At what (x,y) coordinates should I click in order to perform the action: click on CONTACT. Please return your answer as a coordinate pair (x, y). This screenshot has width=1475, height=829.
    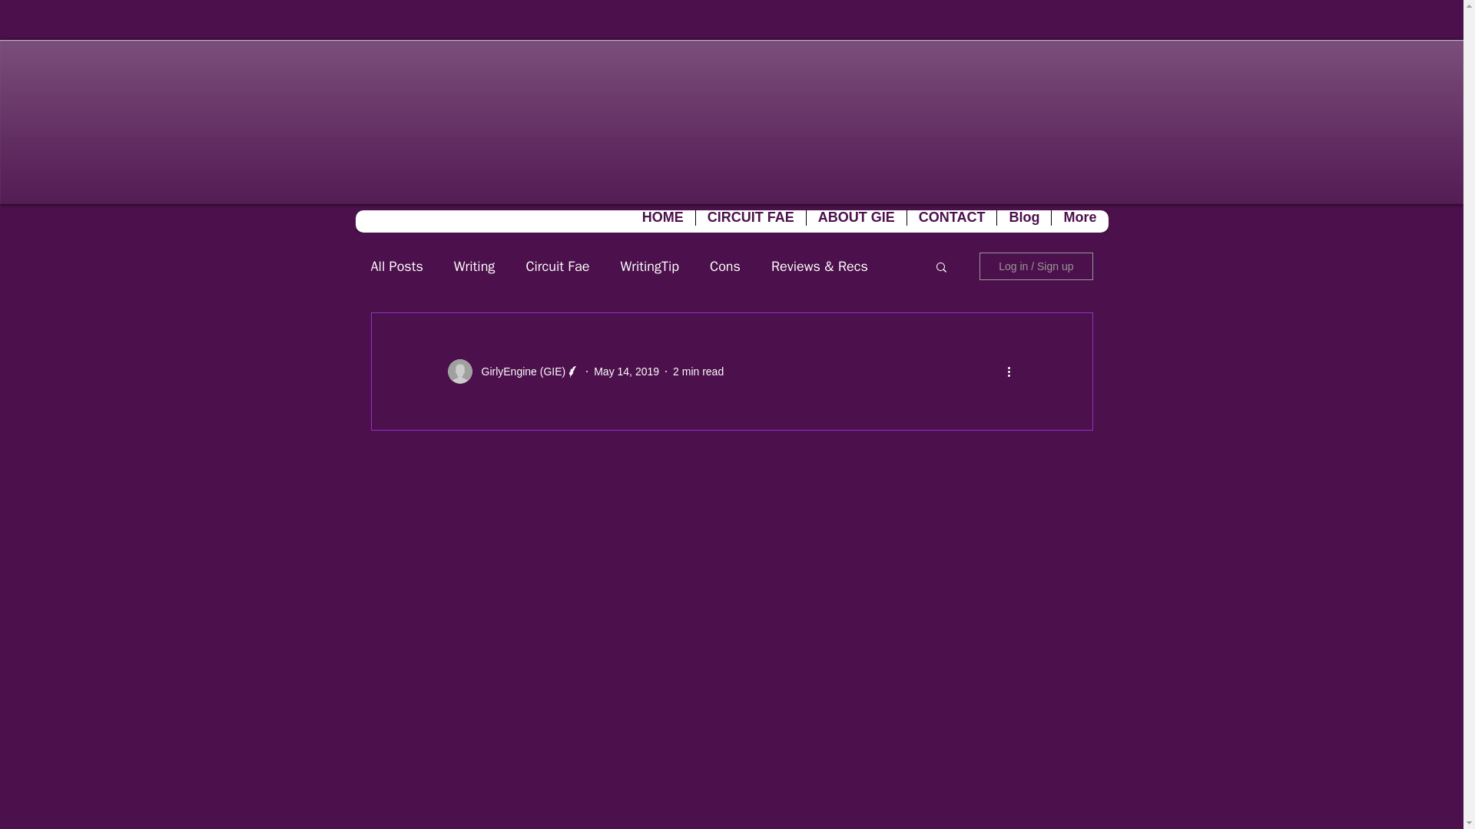
    Looking at the image, I should click on (951, 221).